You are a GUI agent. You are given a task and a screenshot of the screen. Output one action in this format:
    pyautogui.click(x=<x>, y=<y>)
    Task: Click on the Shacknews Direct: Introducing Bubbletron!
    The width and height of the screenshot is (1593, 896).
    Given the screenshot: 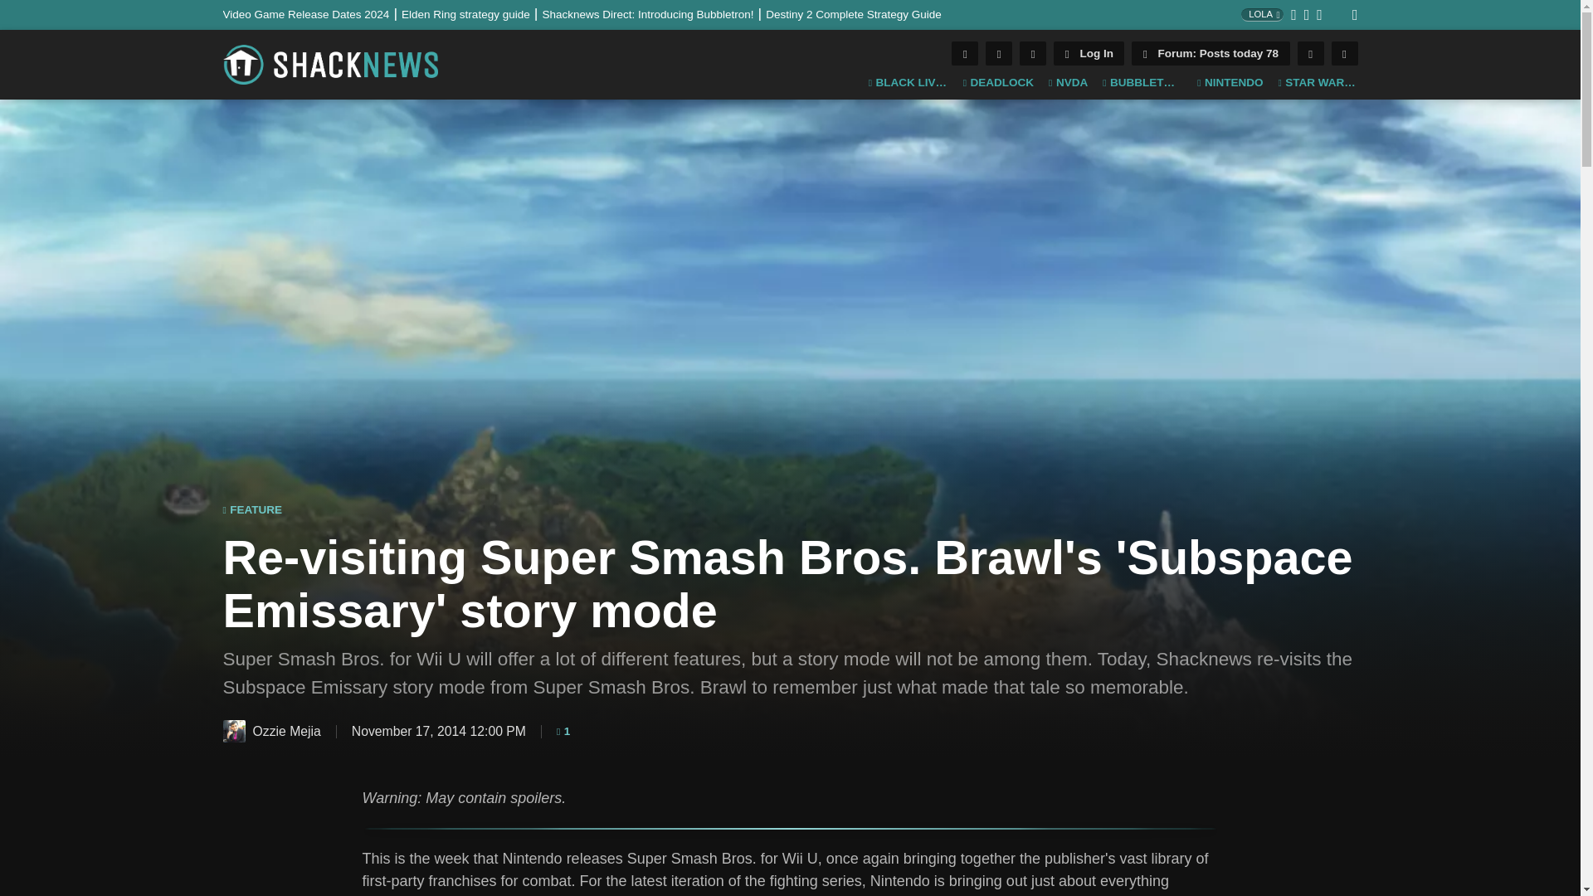 What is the action you would take?
    pyautogui.click(x=654, y=13)
    